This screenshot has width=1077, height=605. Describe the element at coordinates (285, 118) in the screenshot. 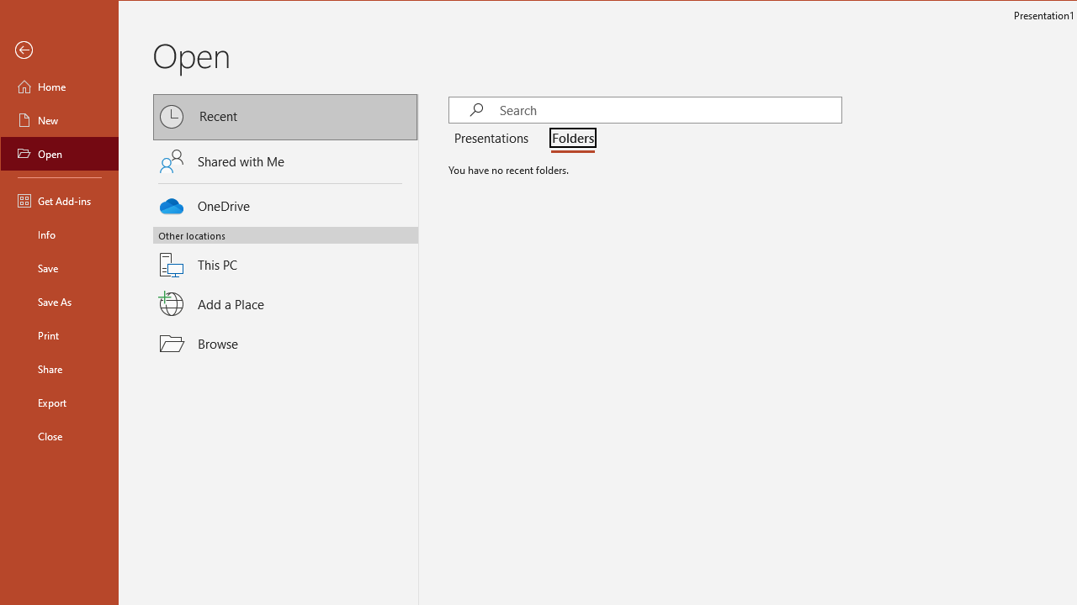

I see `Recent` at that location.